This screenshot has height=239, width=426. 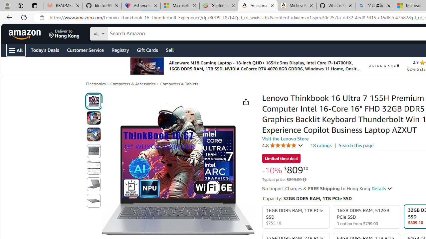 I want to click on Today's Deals, so click(x=45, y=50).